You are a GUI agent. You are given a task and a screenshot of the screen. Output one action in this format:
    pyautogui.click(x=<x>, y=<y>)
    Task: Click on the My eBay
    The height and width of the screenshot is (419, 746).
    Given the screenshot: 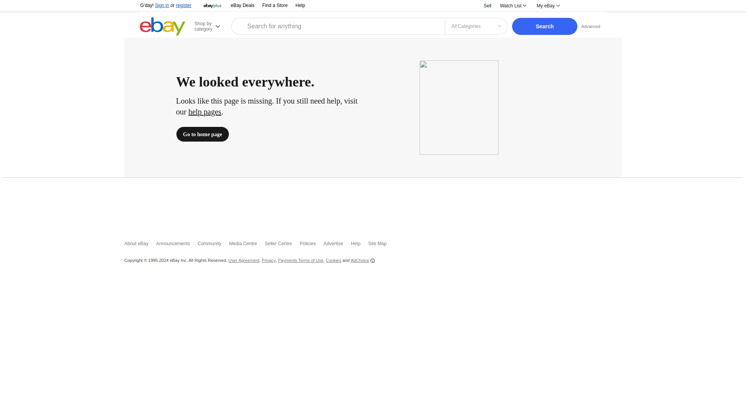 What is the action you would take?
    pyautogui.click(x=548, y=6)
    